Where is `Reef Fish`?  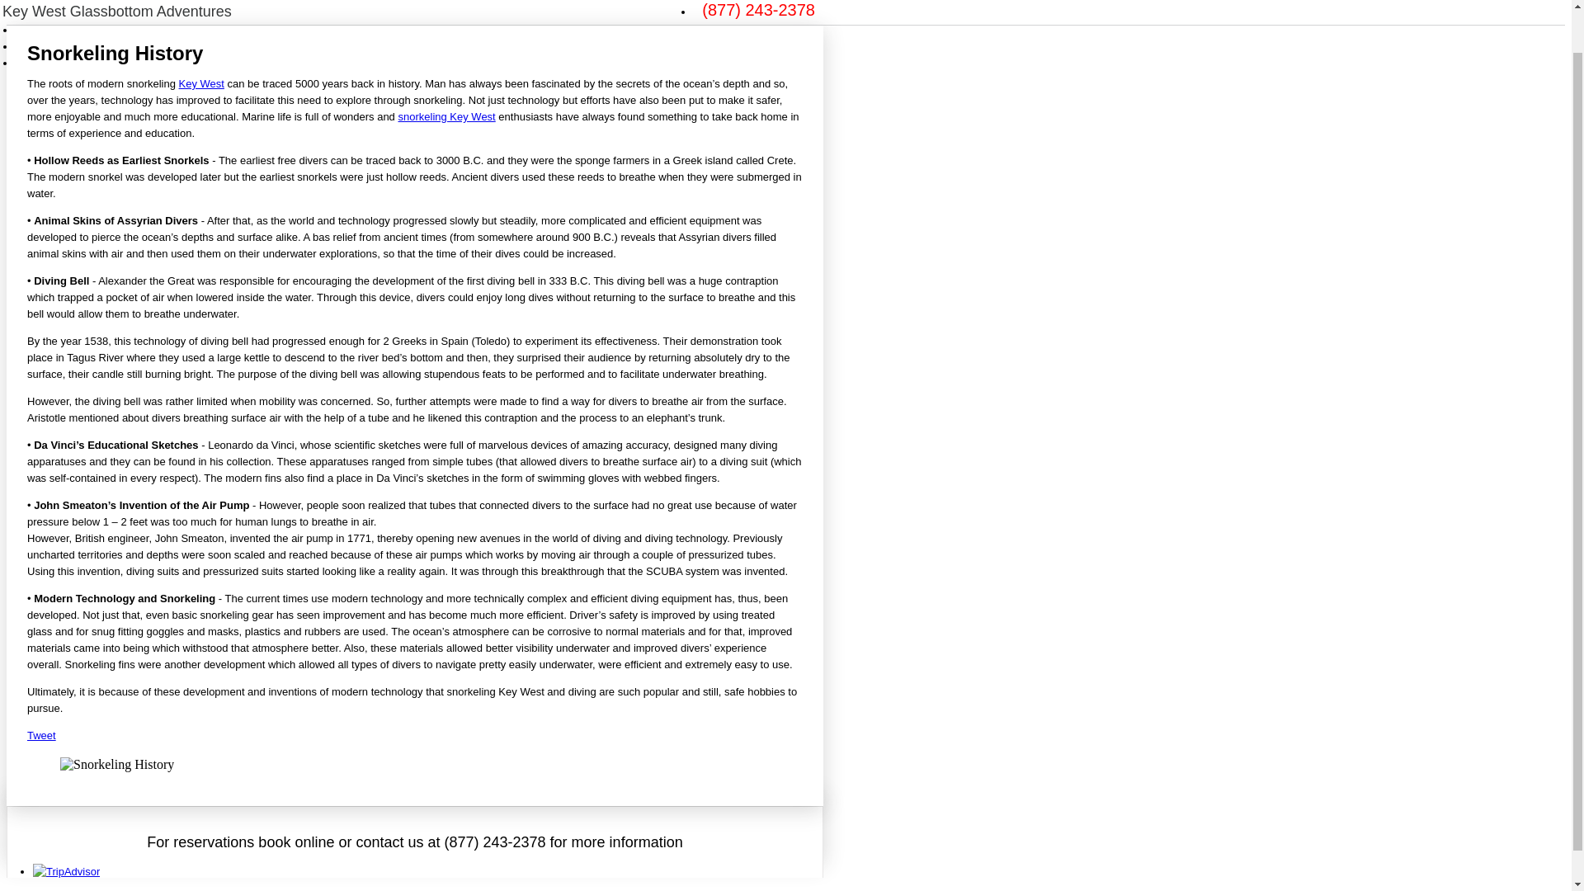
Reef Fish is located at coordinates (551, 9).